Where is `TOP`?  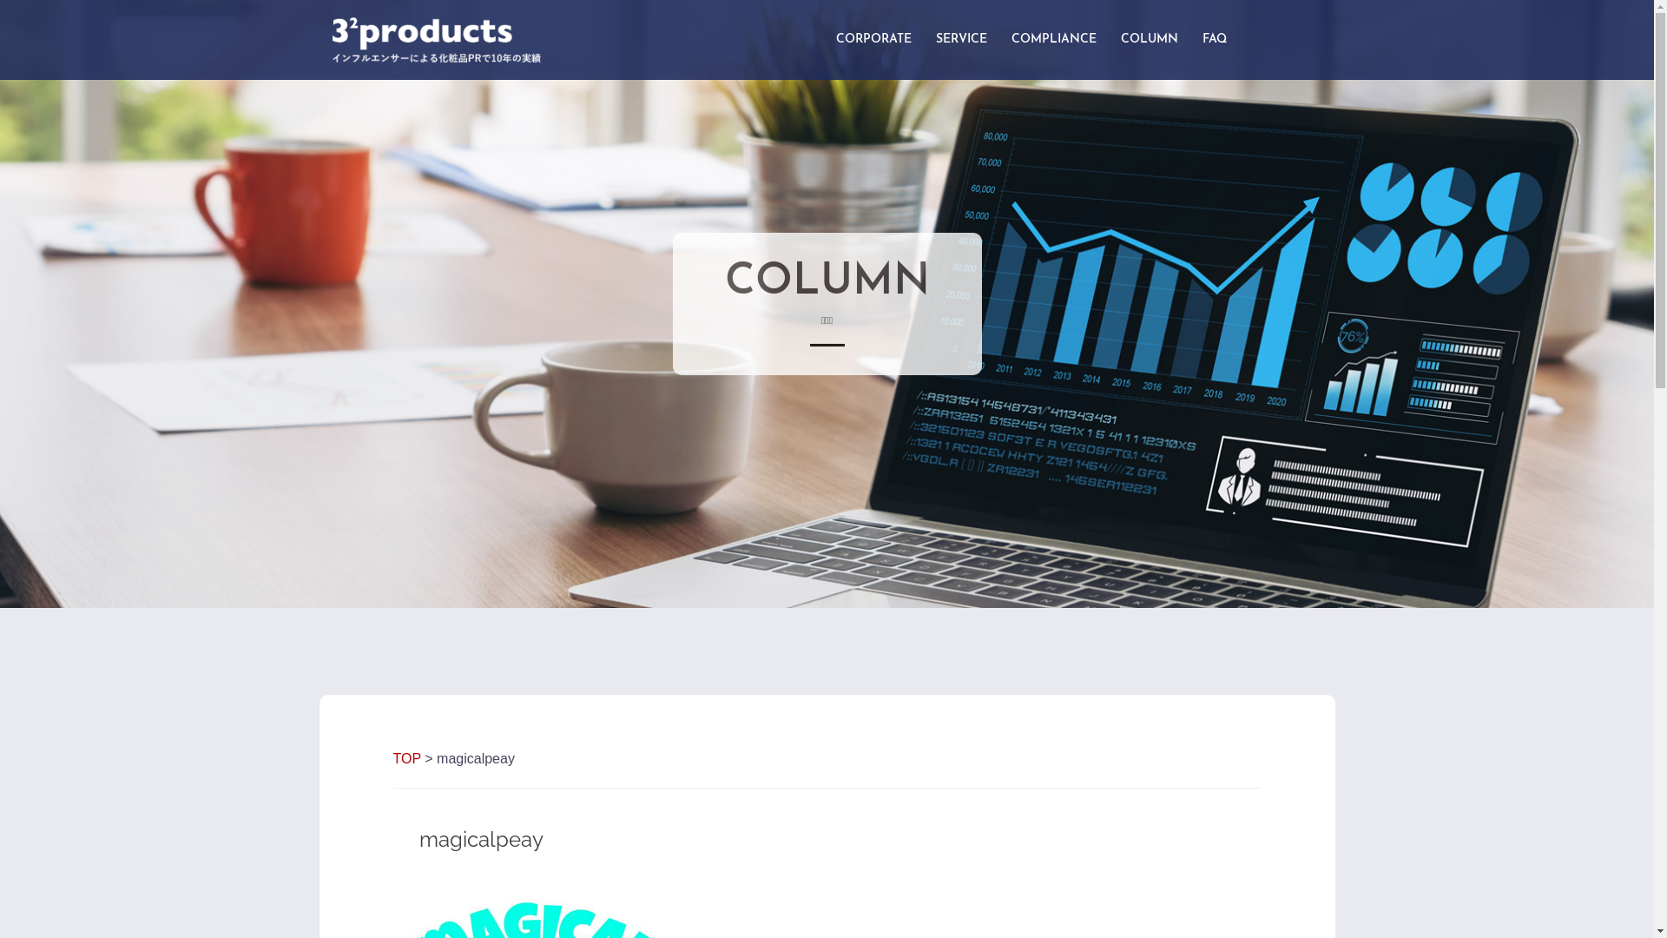
TOP is located at coordinates (406, 759).